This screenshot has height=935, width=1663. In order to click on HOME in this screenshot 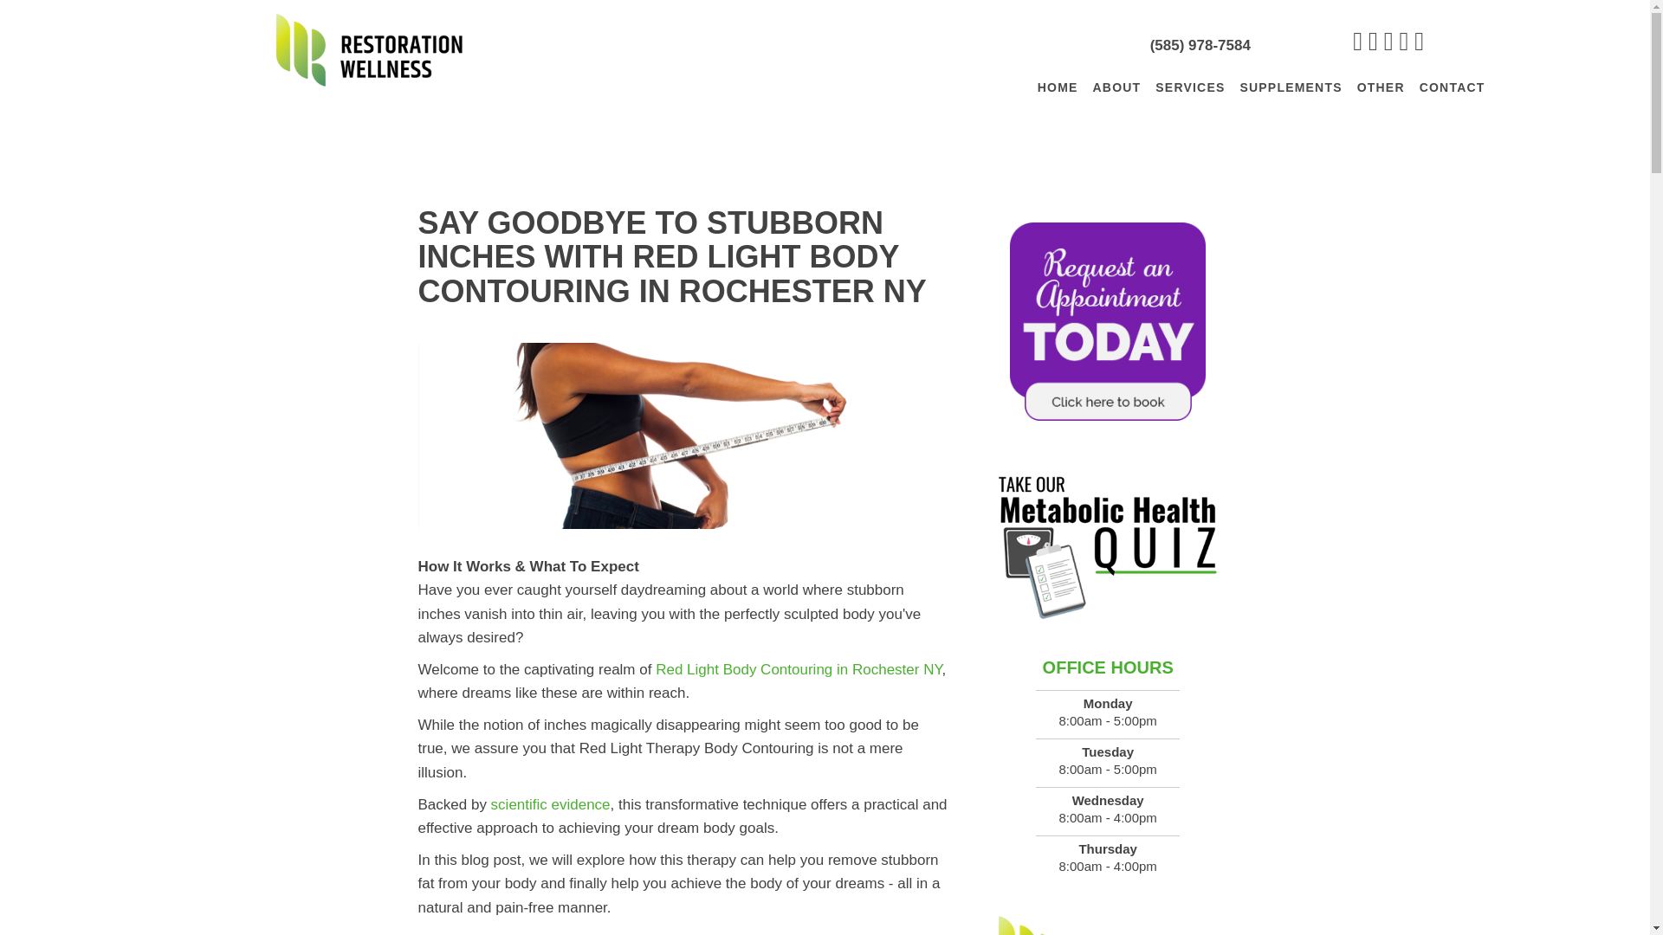, I will do `click(1058, 87)`.